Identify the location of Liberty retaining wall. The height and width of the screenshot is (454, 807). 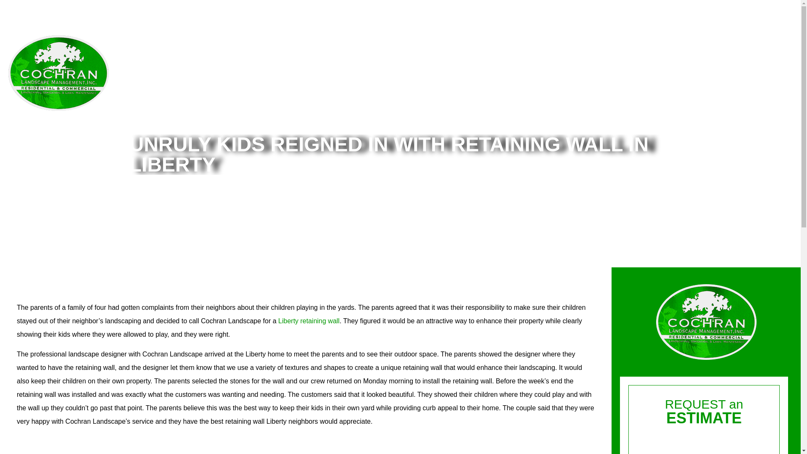
(309, 321).